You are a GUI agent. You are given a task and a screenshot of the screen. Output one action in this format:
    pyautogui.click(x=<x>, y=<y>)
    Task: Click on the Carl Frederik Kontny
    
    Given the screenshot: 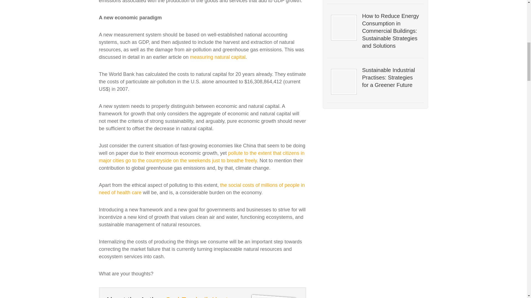 What is the action you would take?
    pyautogui.click(x=201, y=297)
    